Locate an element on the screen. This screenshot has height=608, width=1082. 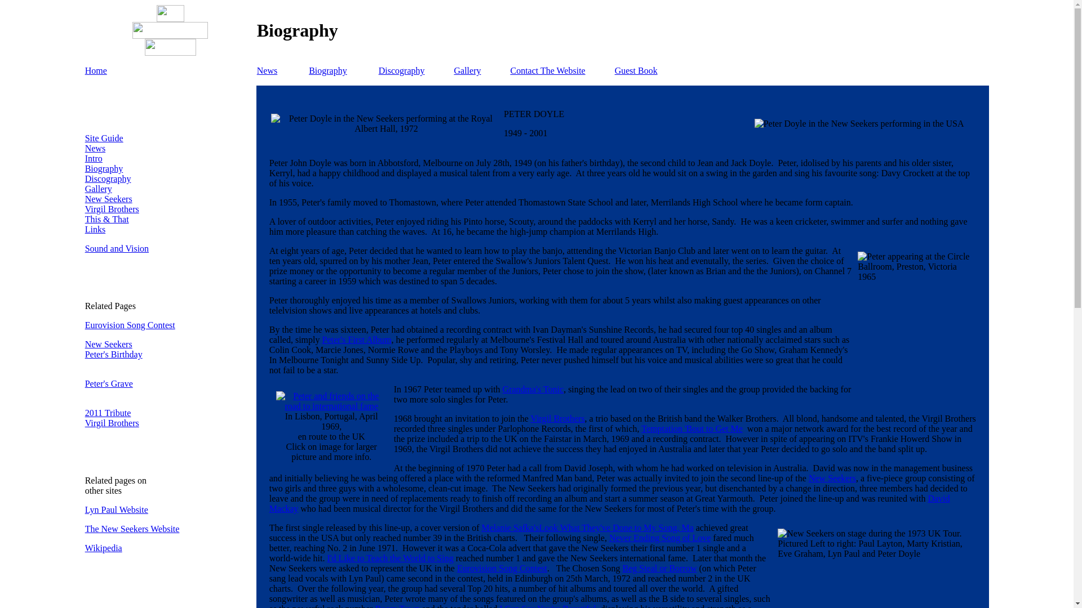
Biography is located at coordinates (328, 70).